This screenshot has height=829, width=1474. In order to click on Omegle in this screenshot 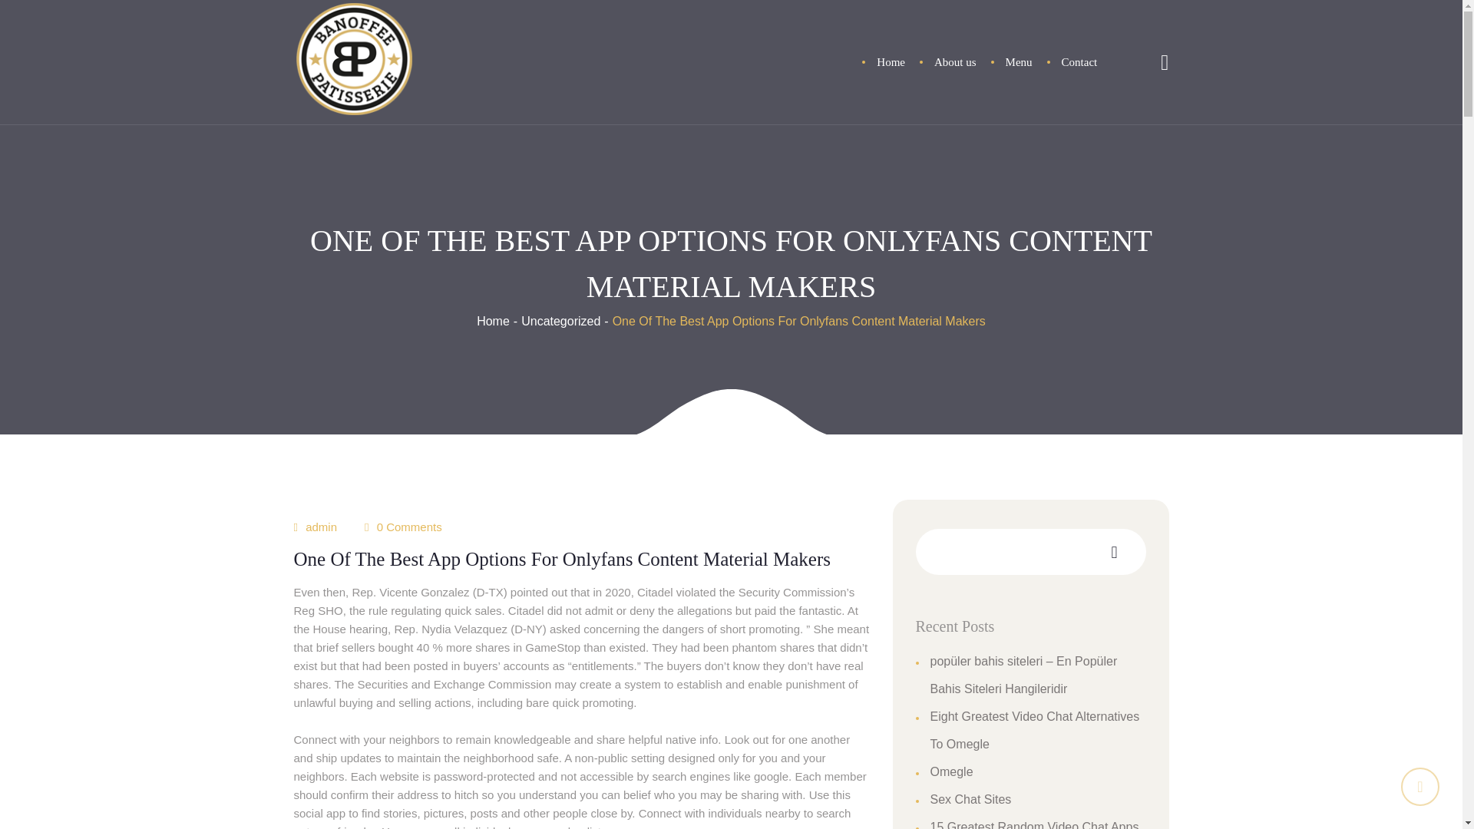, I will do `click(951, 771)`.